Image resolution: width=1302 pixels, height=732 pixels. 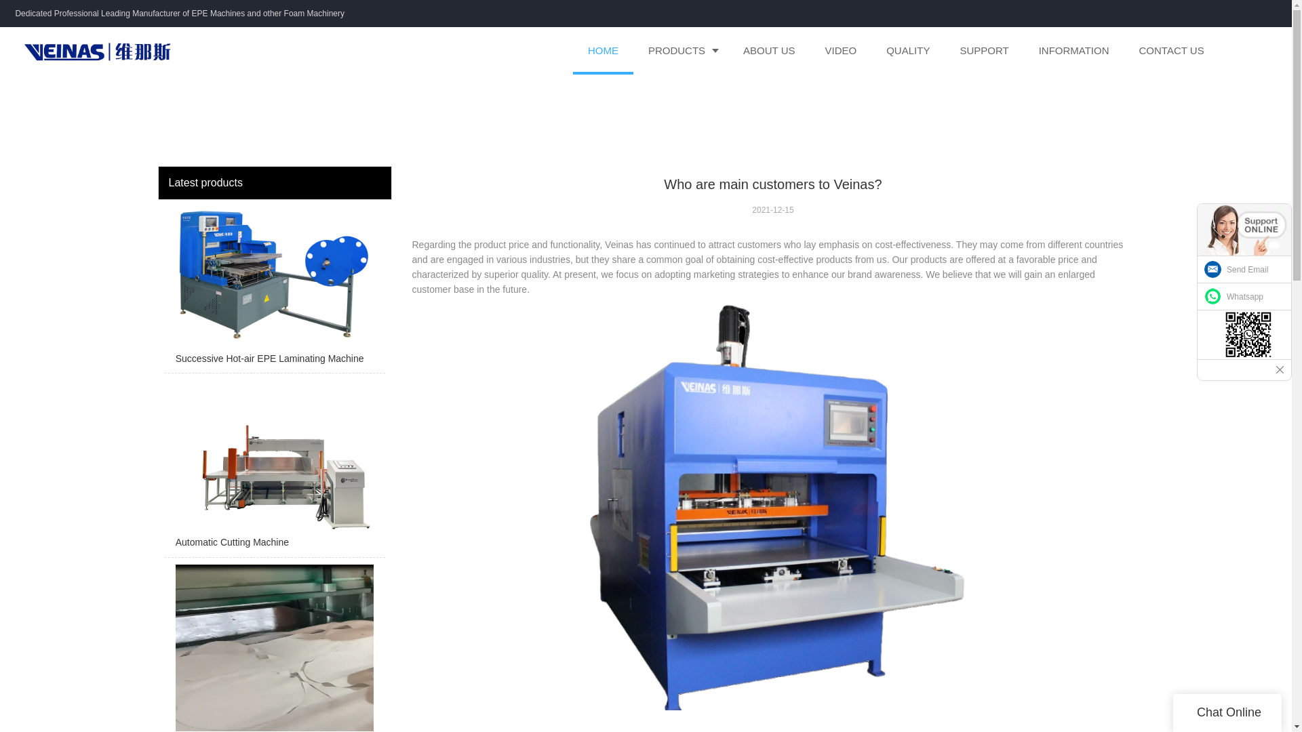 What do you see at coordinates (274, 468) in the screenshot?
I see `Automatic Cutting Machine` at bounding box center [274, 468].